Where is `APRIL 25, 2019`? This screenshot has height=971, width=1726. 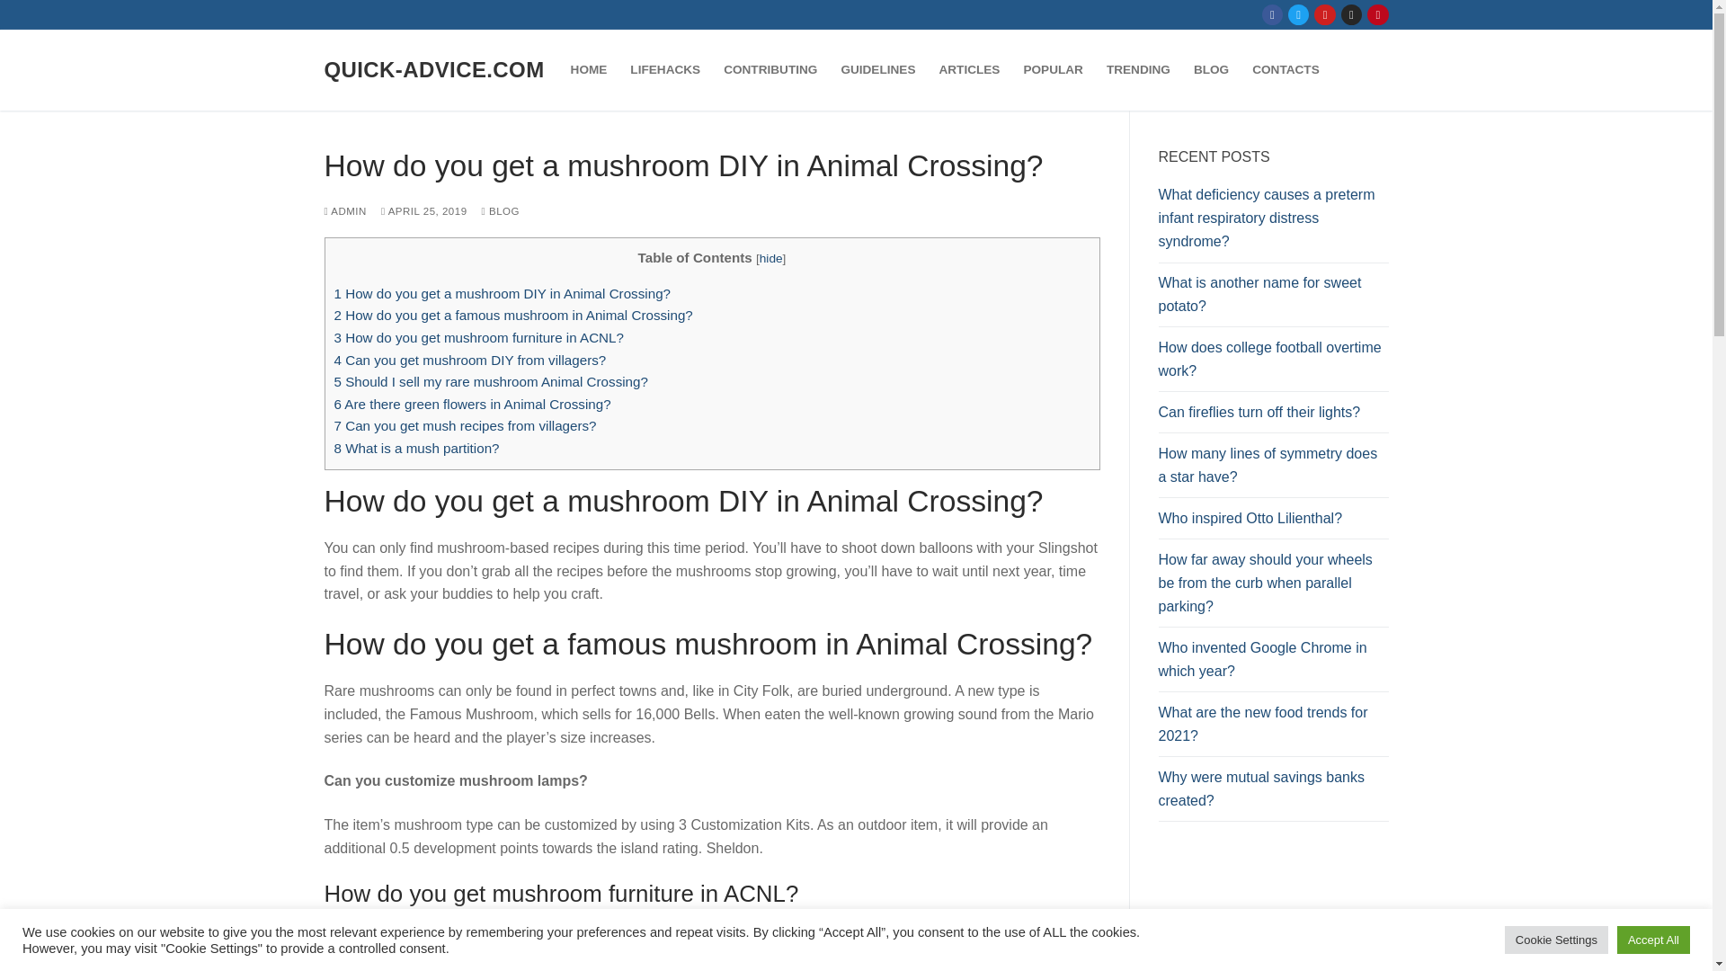
APRIL 25, 2019 is located at coordinates (424, 210).